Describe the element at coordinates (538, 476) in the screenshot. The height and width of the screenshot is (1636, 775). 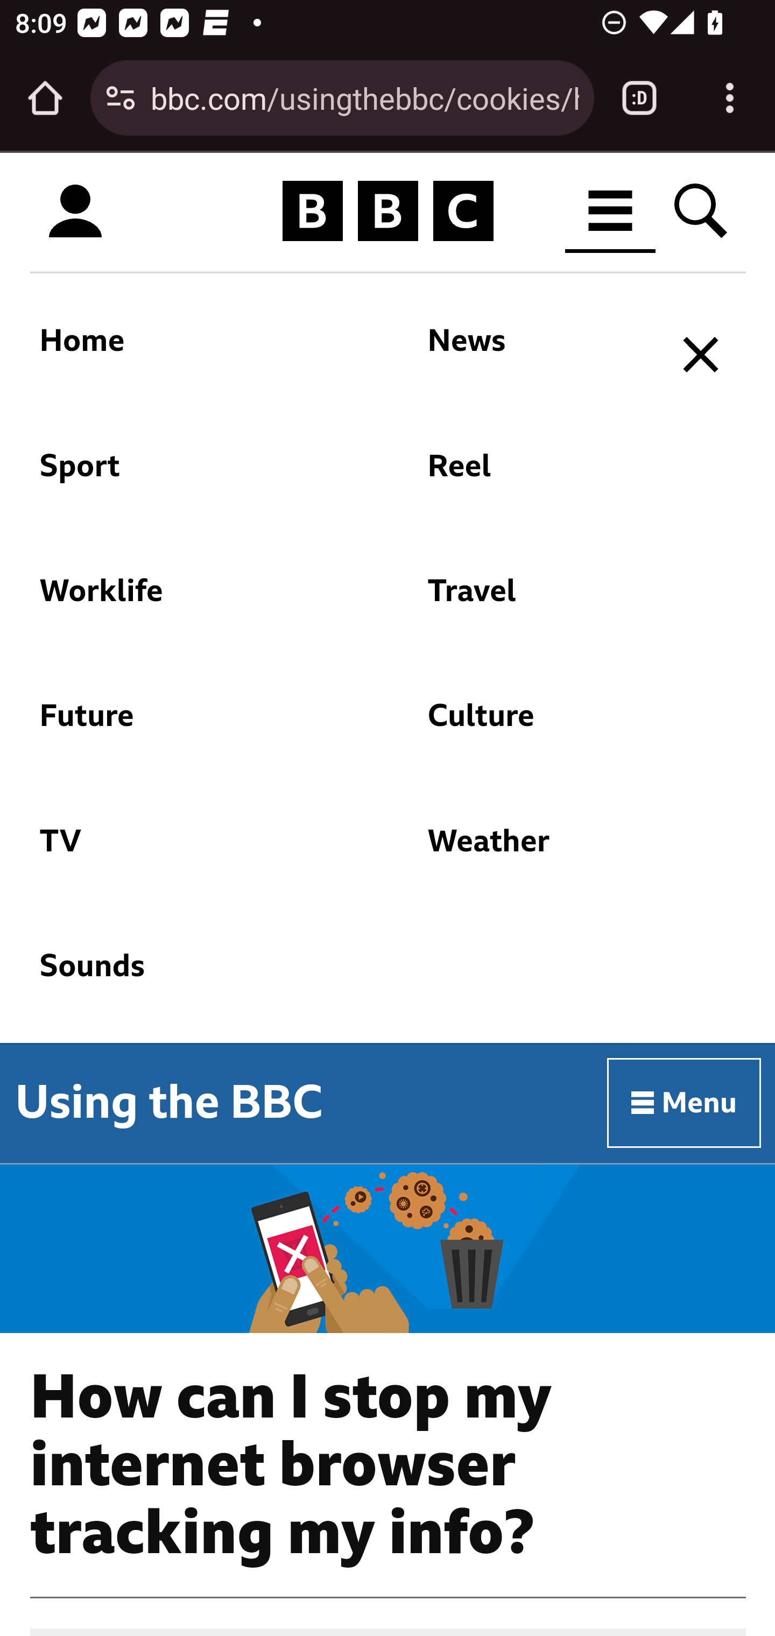
I see `Reel` at that location.